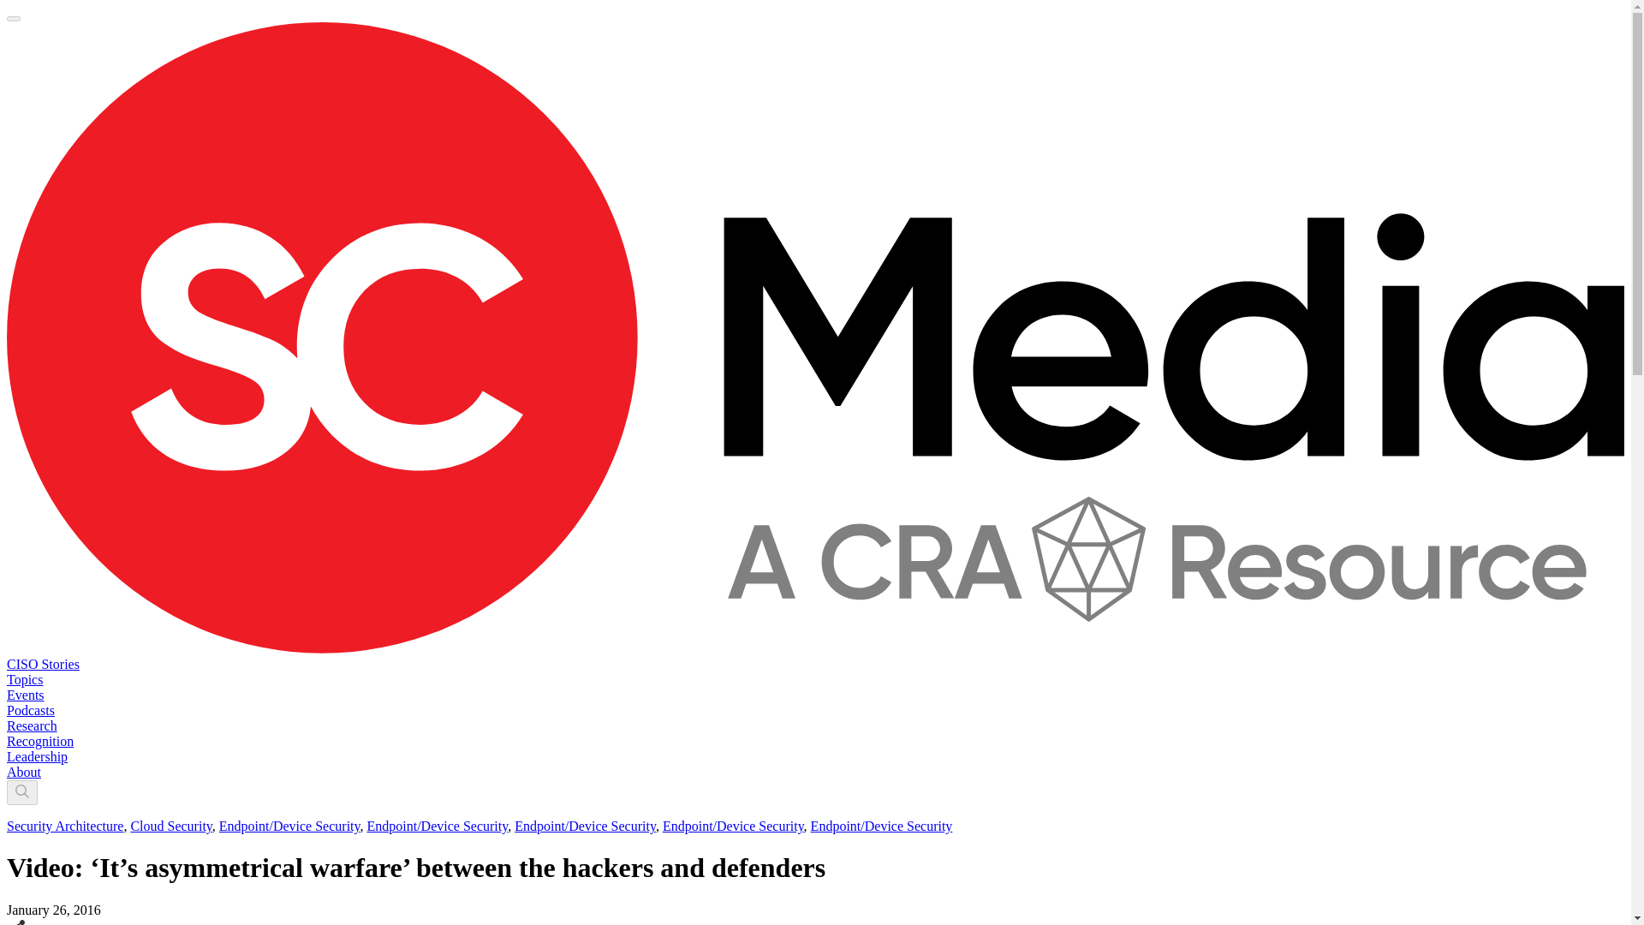 Image resolution: width=1644 pixels, height=925 pixels. What do you see at coordinates (30, 710) in the screenshot?
I see `Podcasts` at bounding box center [30, 710].